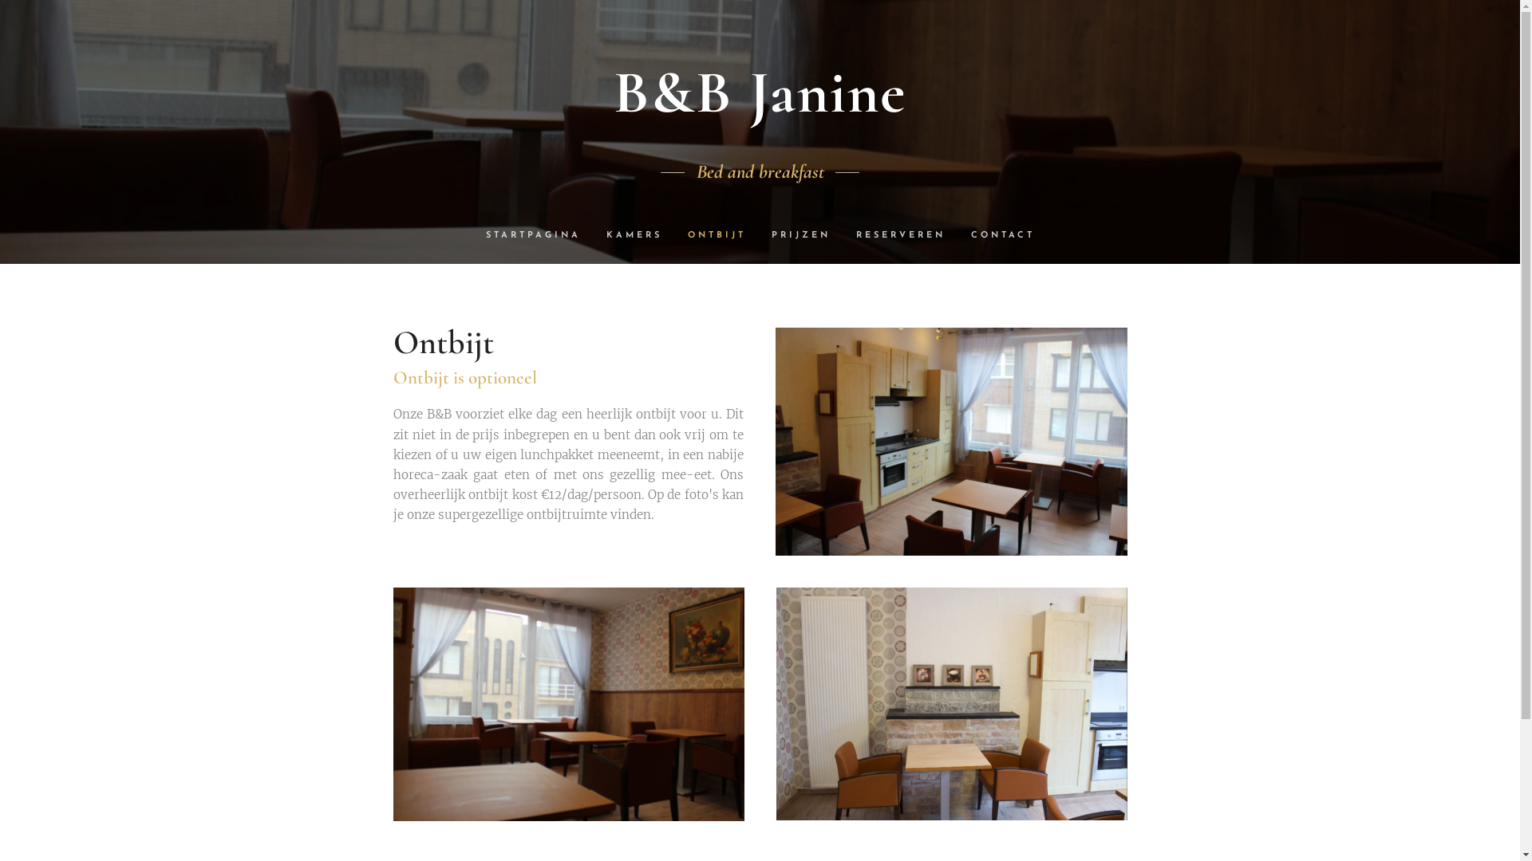 Image resolution: width=1532 pixels, height=861 pixels. Describe the element at coordinates (996, 236) in the screenshot. I see `CONTACT` at that location.